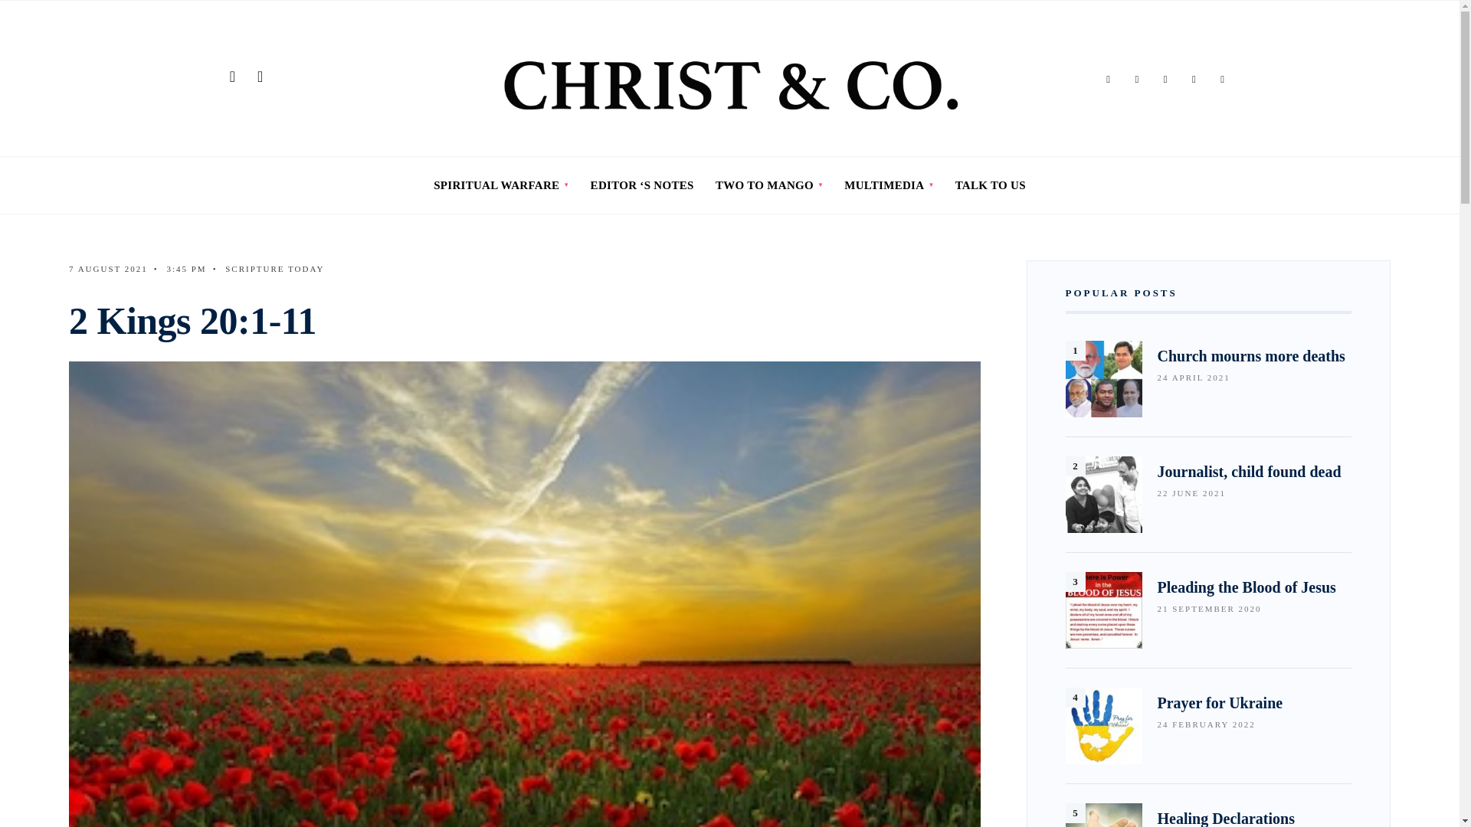 The height and width of the screenshot is (827, 1471). I want to click on Instagram, so click(1165, 80).